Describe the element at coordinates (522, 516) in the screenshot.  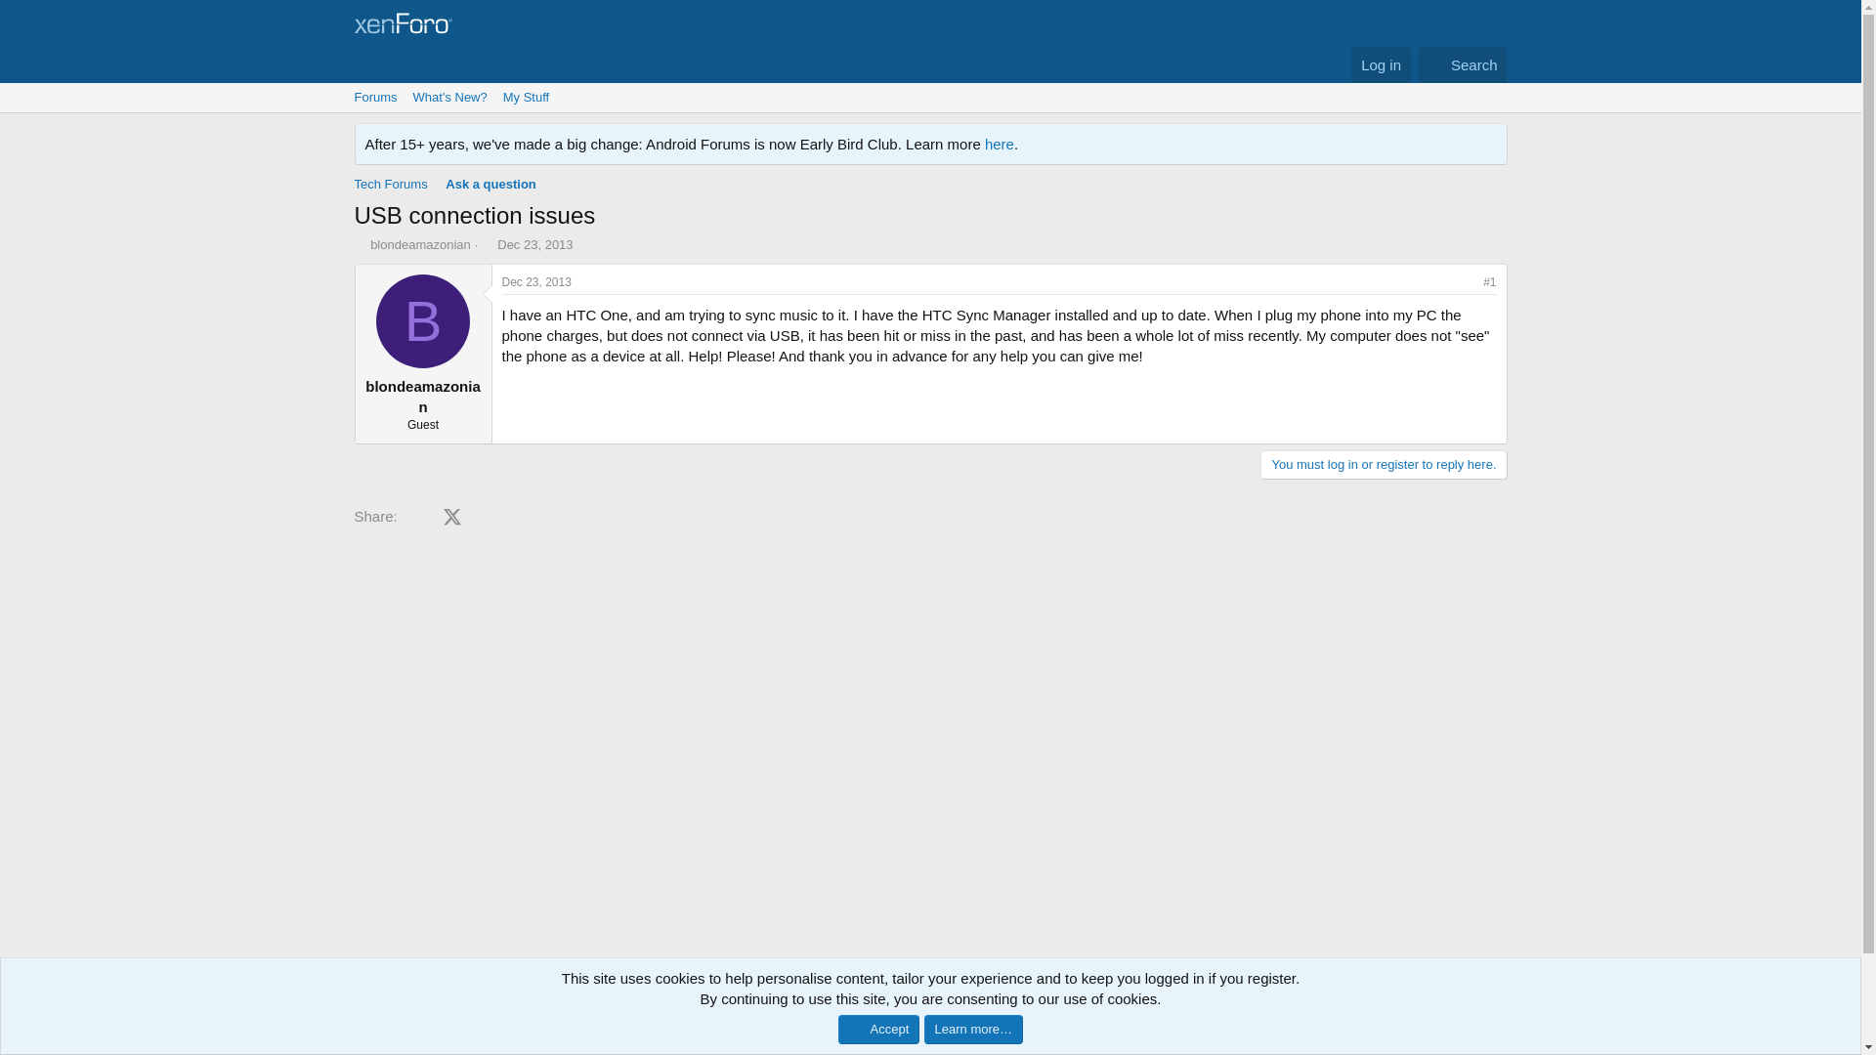
I see `Reddit` at that location.